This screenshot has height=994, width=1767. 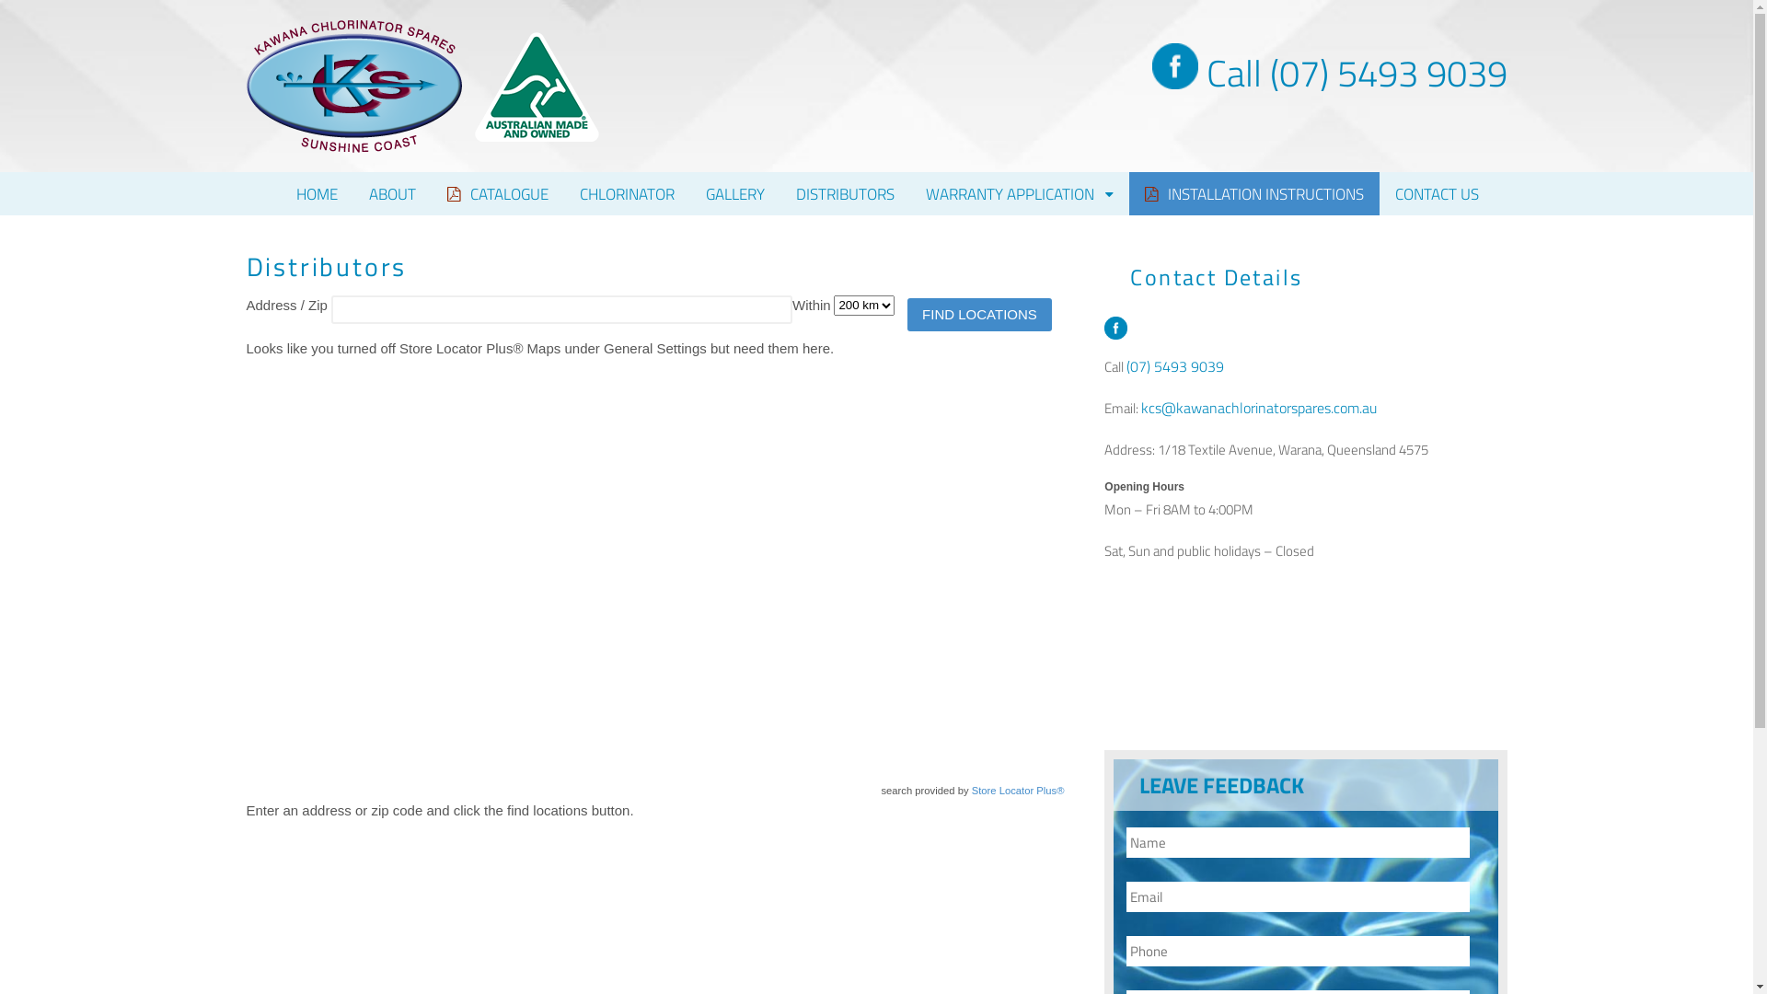 What do you see at coordinates (628, 193) in the screenshot?
I see `CHLORINATOR` at bounding box center [628, 193].